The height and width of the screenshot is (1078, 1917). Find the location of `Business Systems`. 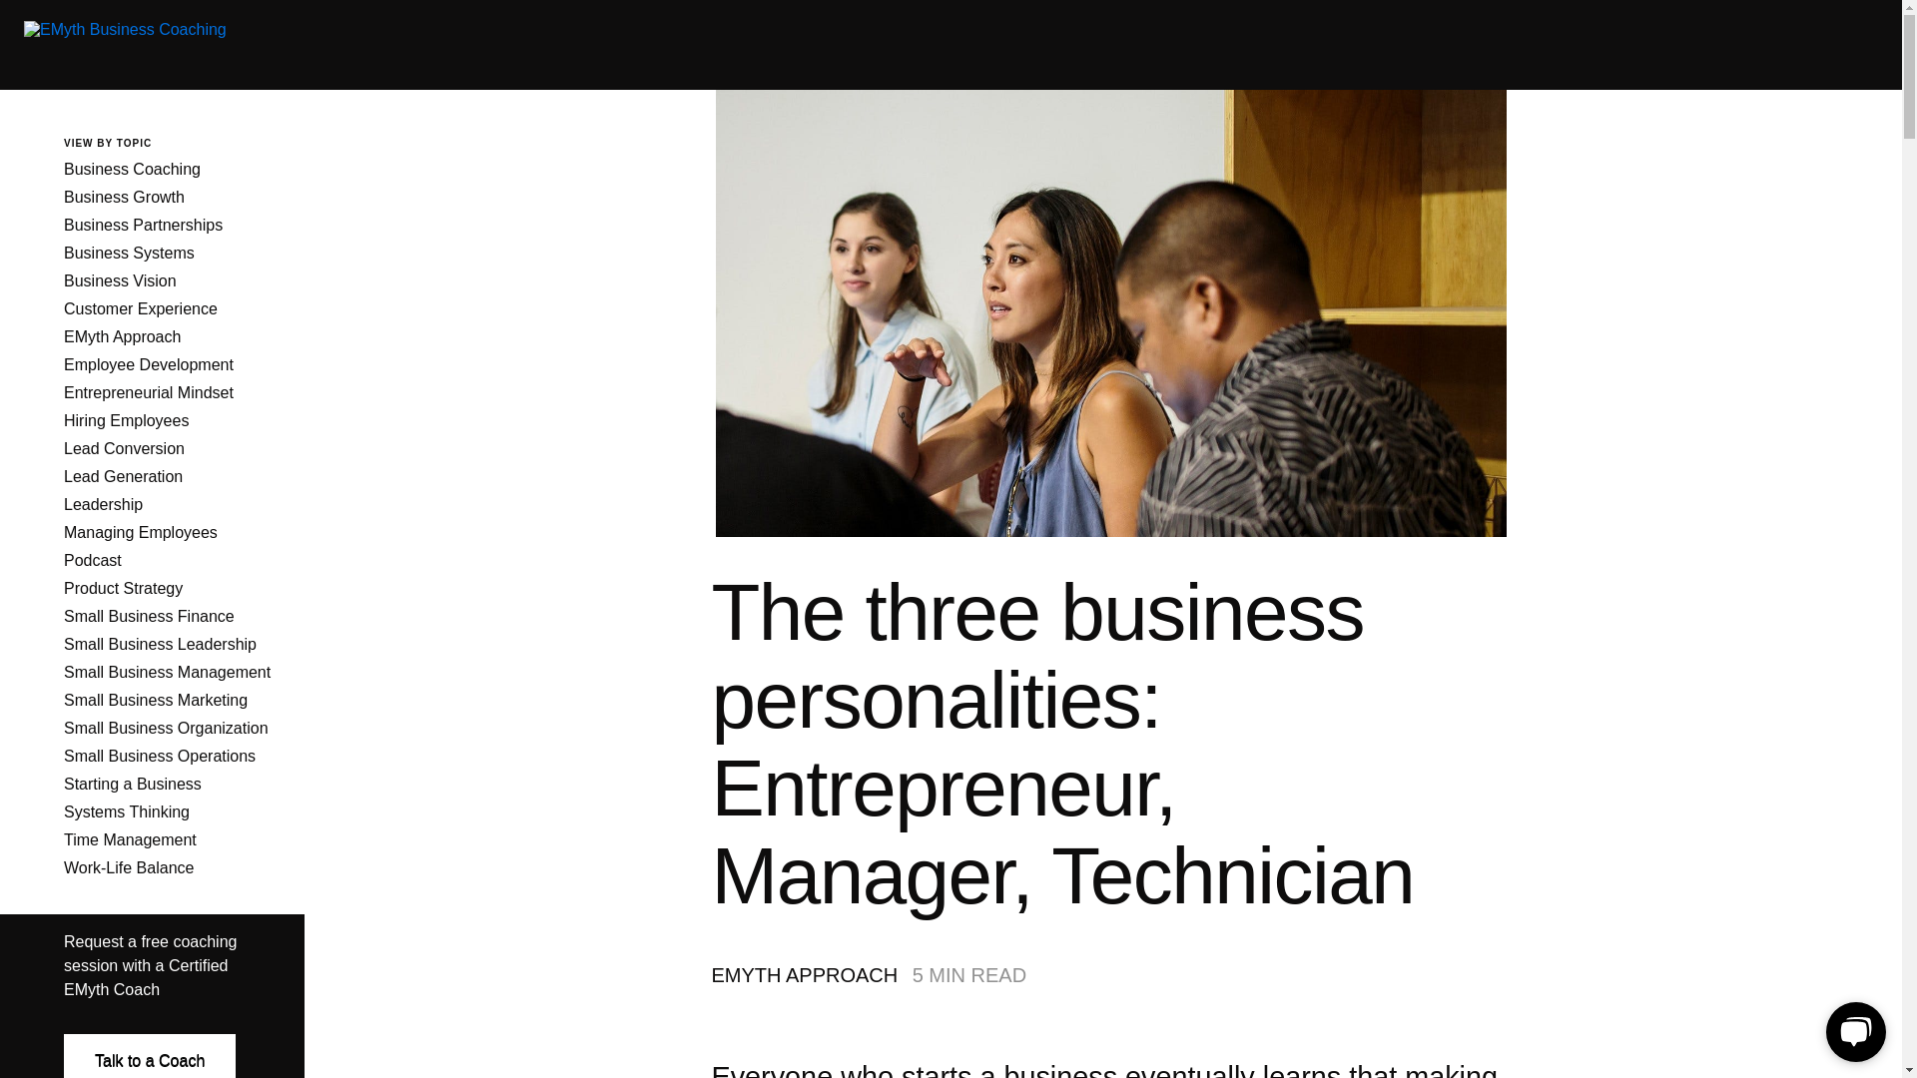

Business Systems is located at coordinates (129, 252).